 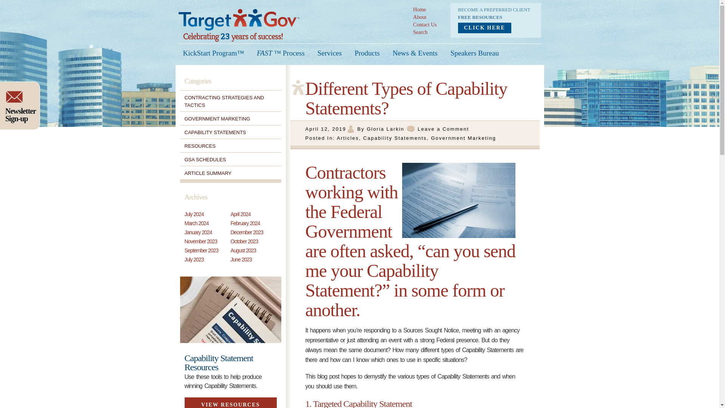 What do you see at coordinates (395, 138) in the screenshot?
I see `Capability Statements` at bounding box center [395, 138].